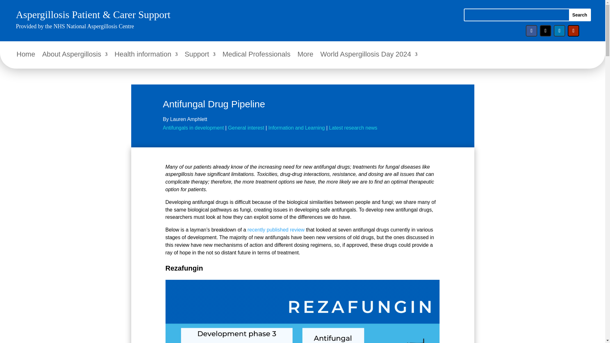 The image size is (610, 343). I want to click on Home, so click(26, 55).